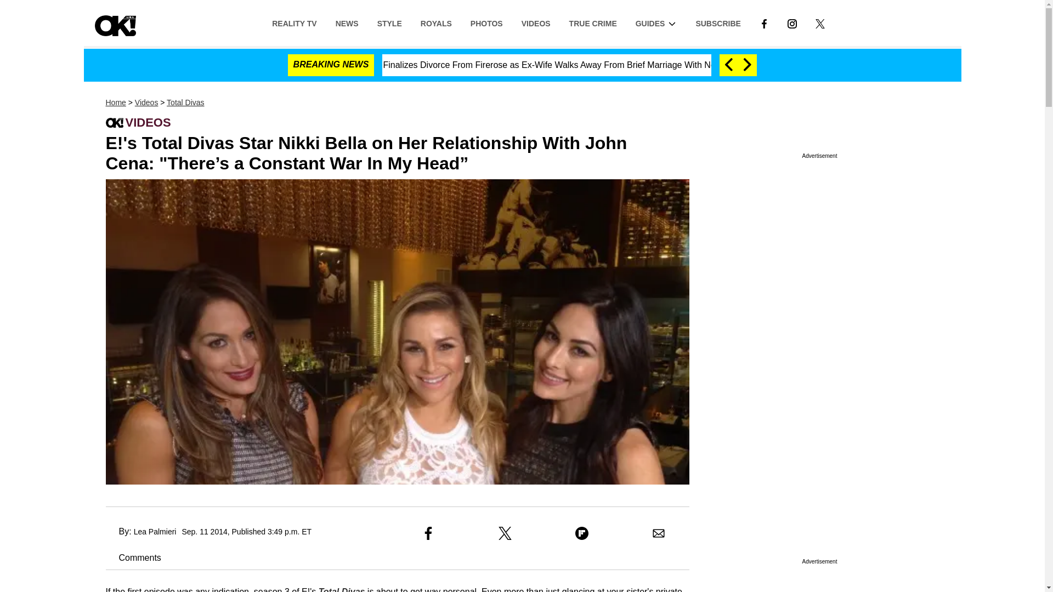 Image resolution: width=1053 pixels, height=592 pixels. What do you see at coordinates (146, 103) in the screenshot?
I see `Videos` at bounding box center [146, 103].